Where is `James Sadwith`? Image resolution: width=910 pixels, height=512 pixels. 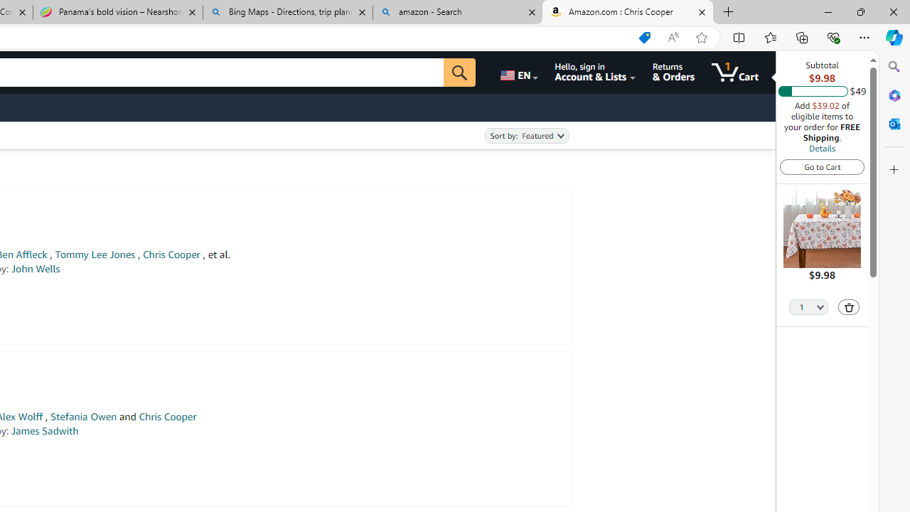
James Sadwith is located at coordinates (45, 431).